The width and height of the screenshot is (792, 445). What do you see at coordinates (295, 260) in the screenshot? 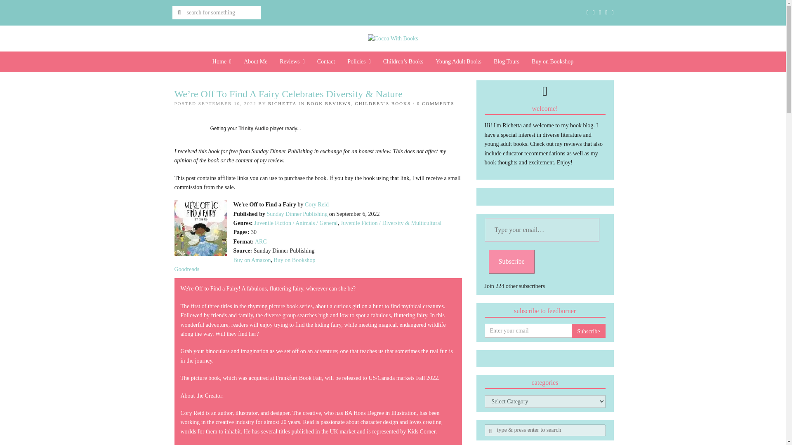
I see `Buy on Bookshop` at bounding box center [295, 260].